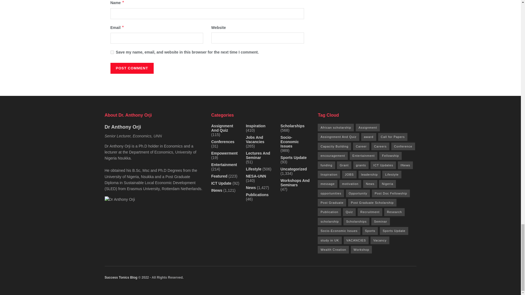  What do you see at coordinates (121, 277) in the screenshot?
I see `Success Tonics Blog` at bounding box center [121, 277].